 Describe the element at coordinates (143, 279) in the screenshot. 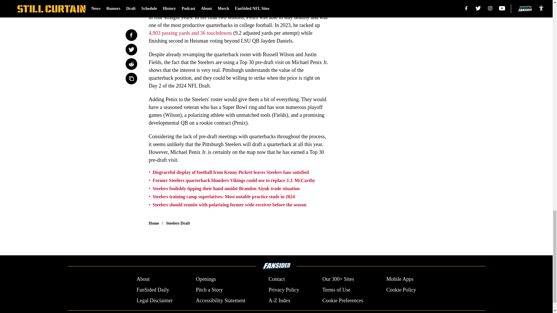

I see `About` at that location.